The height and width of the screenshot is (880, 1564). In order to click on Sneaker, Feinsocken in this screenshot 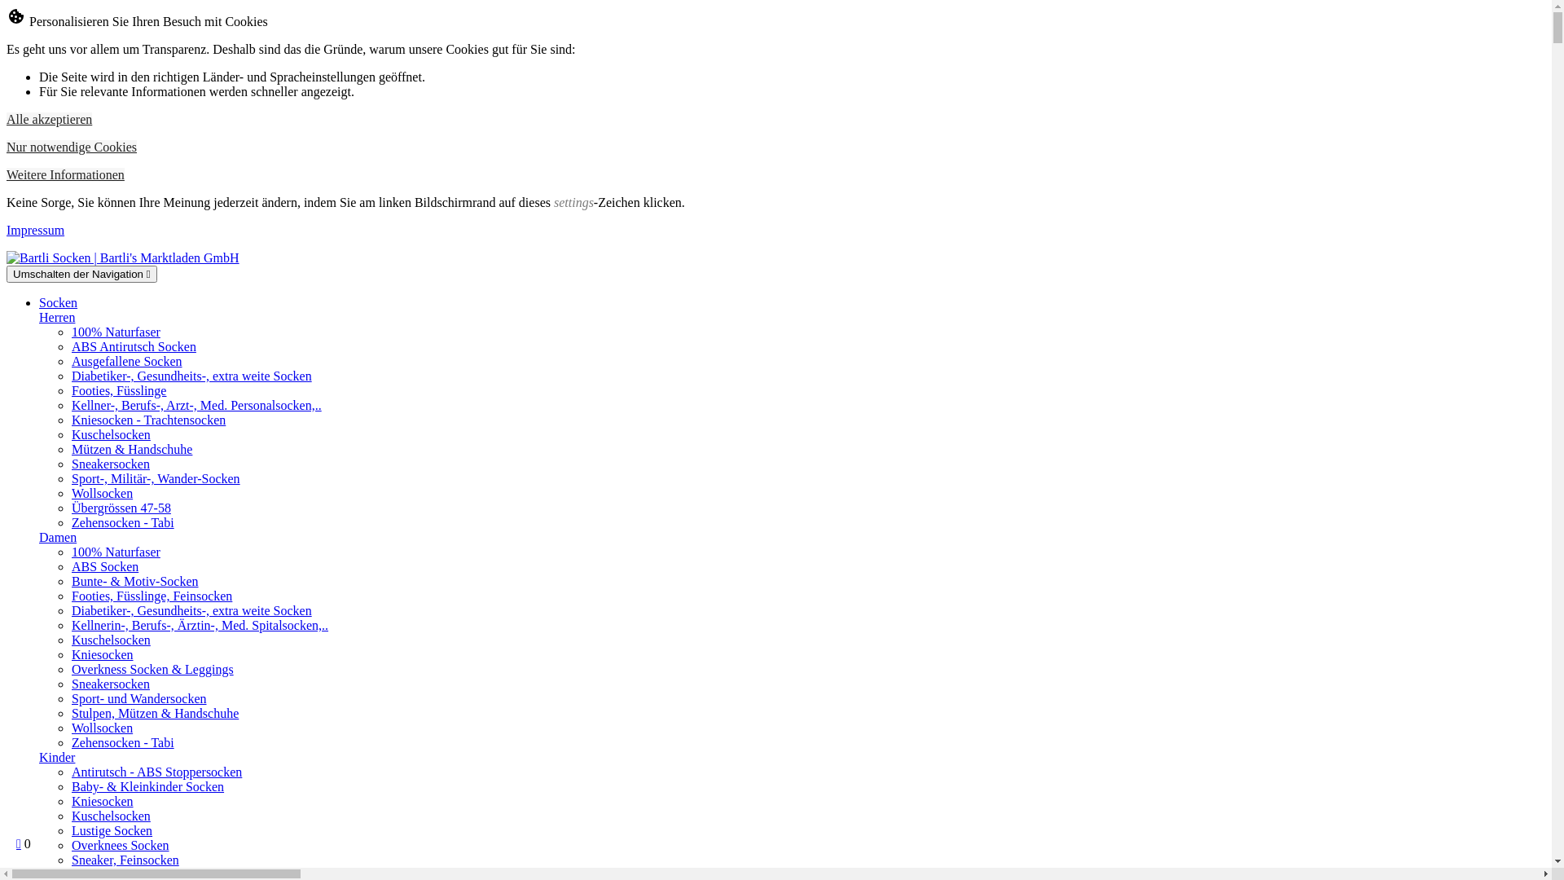, I will do `click(125, 860)`.